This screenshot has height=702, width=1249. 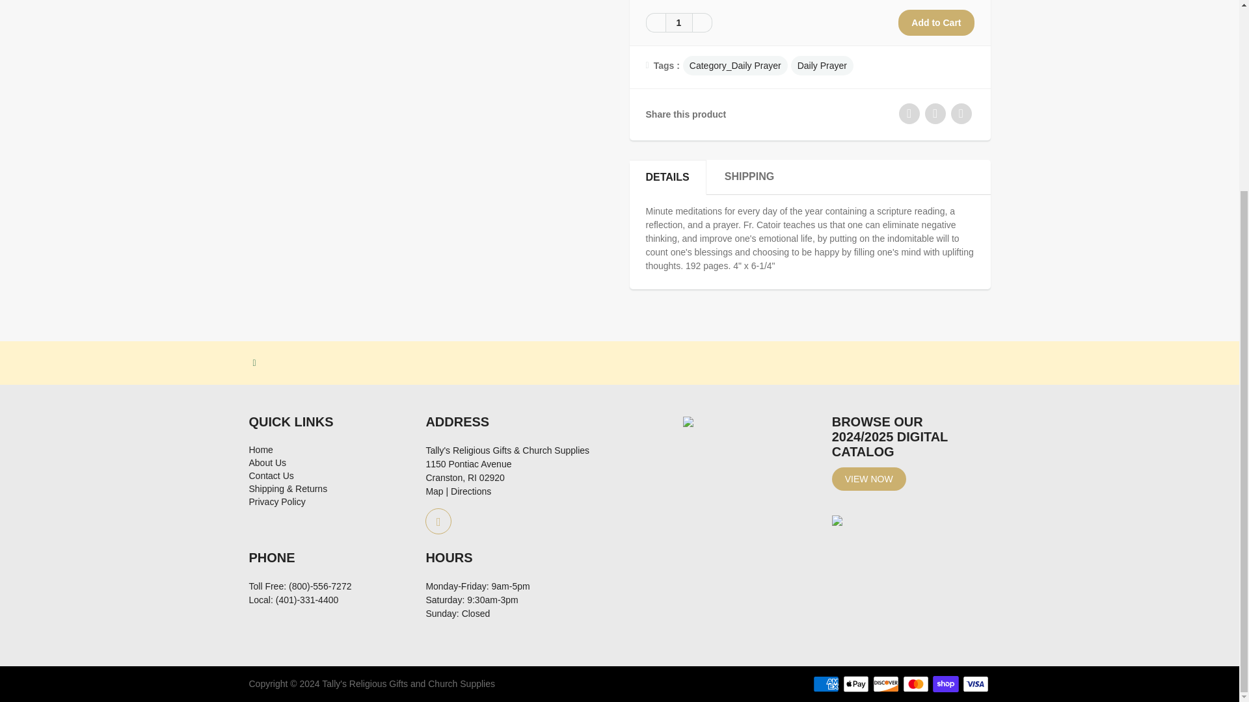 What do you see at coordinates (976, 684) in the screenshot?
I see `Visa` at bounding box center [976, 684].